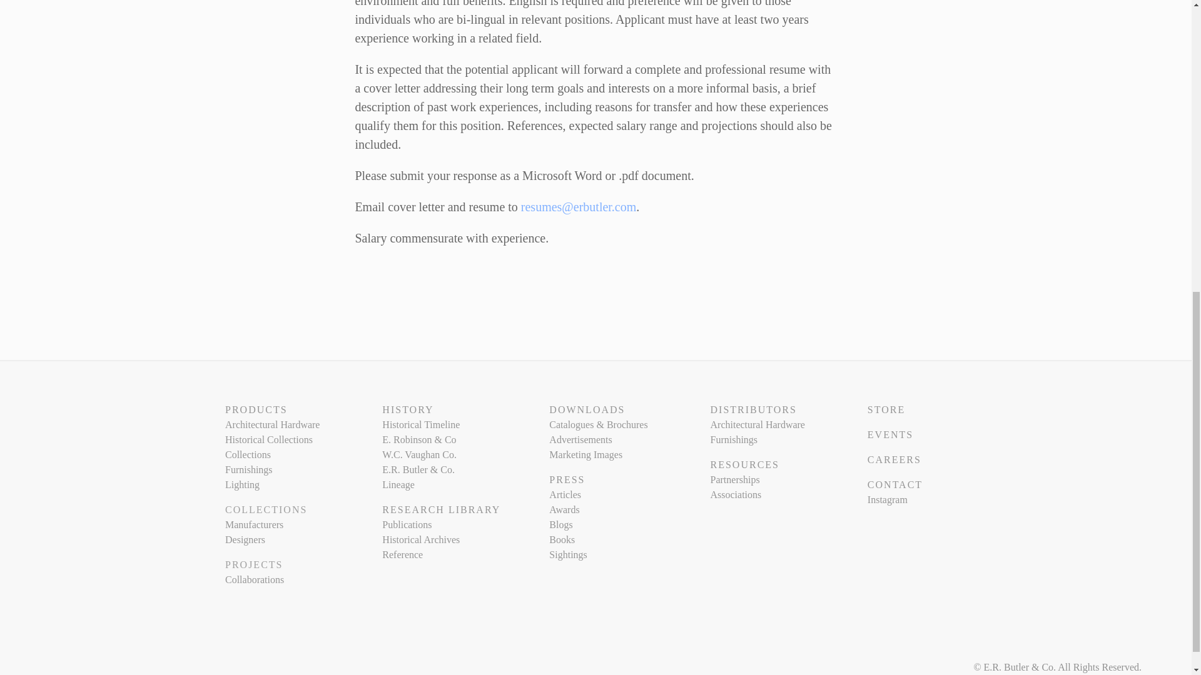 The width and height of the screenshot is (1201, 675). I want to click on Marketing Images, so click(585, 454).